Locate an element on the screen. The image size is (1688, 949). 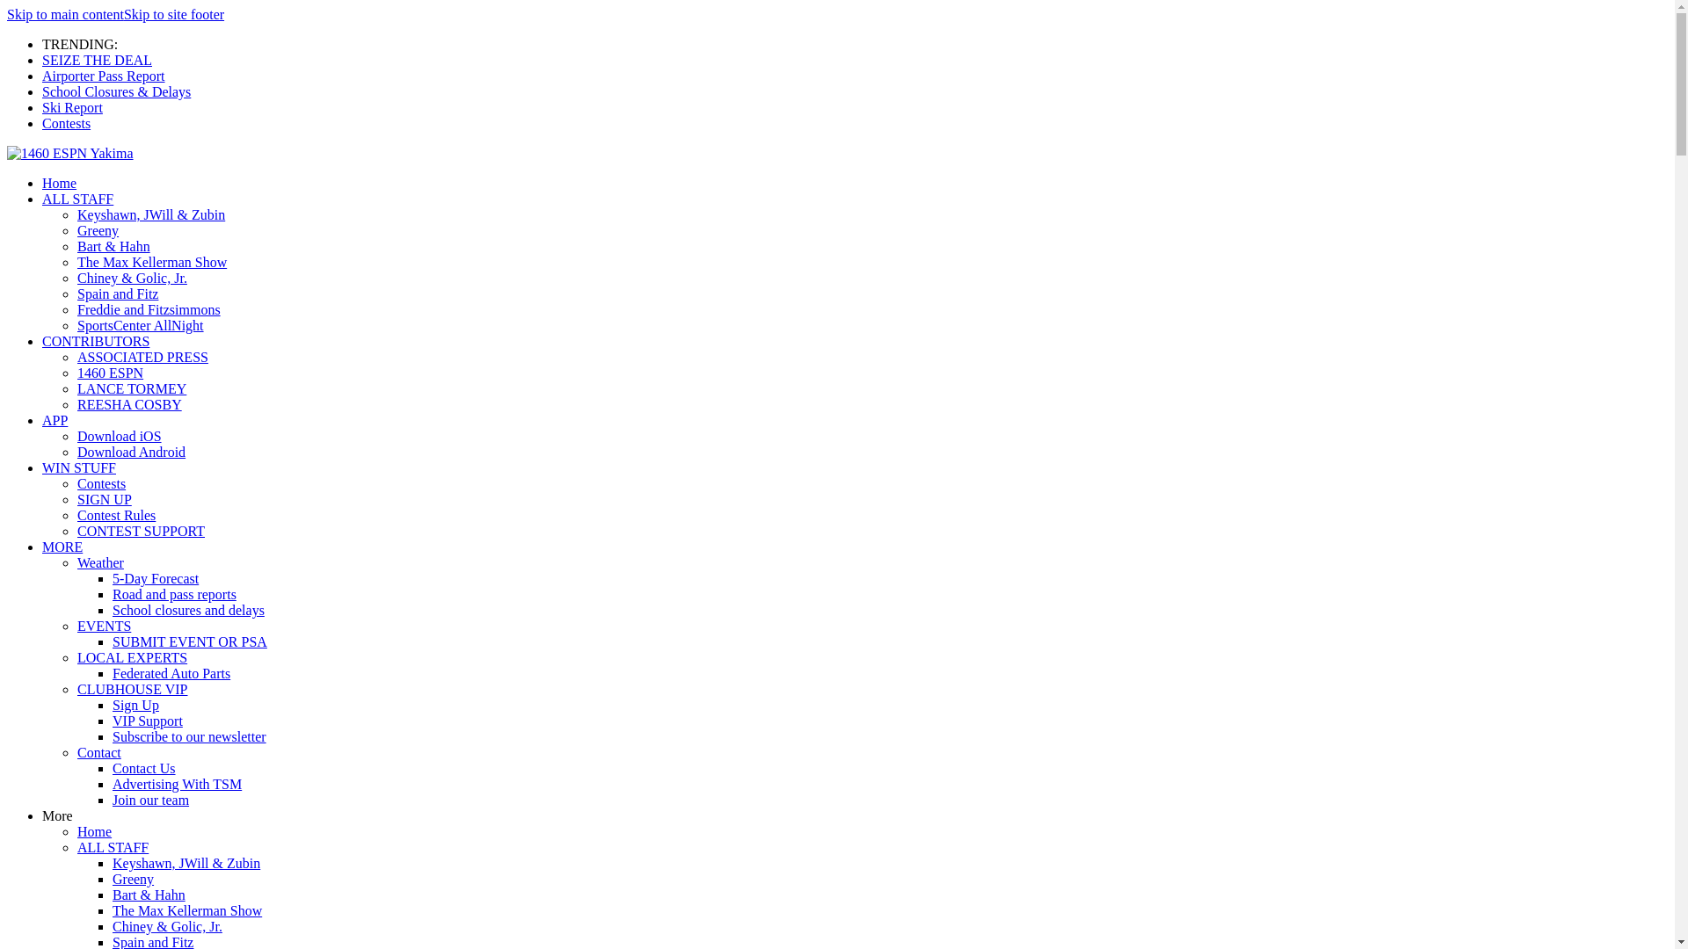
The Max Kellerman Show is located at coordinates (152, 262).